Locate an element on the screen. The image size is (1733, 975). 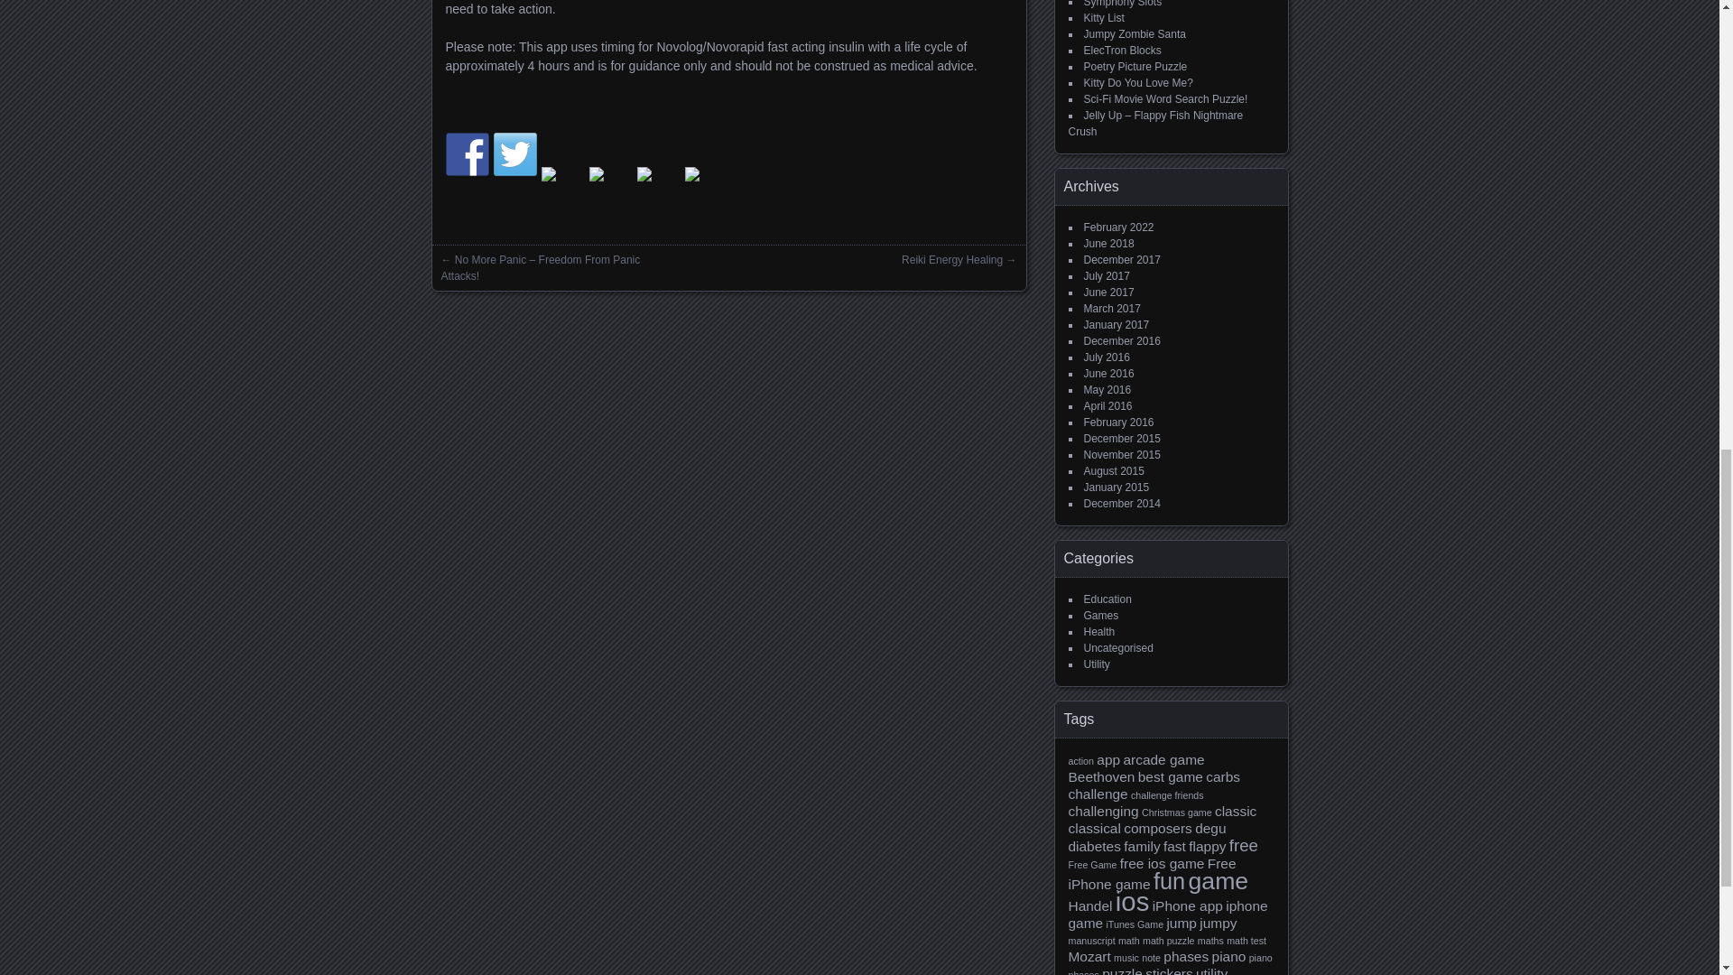
Reiki Energy Healing is located at coordinates (951, 259).